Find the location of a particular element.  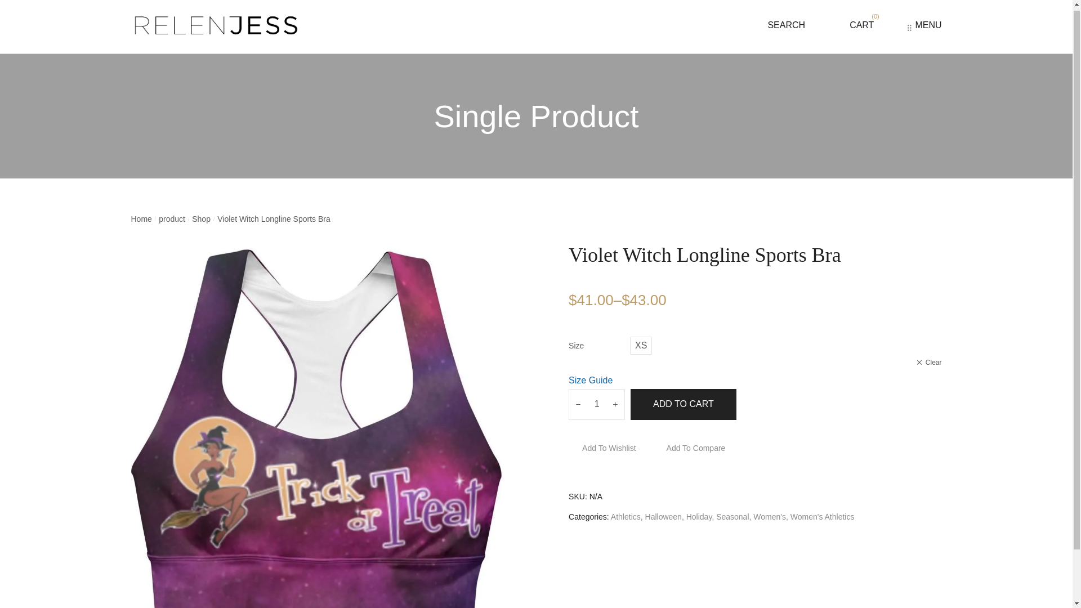

Women's Athletics is located at coordinates (822, 517).